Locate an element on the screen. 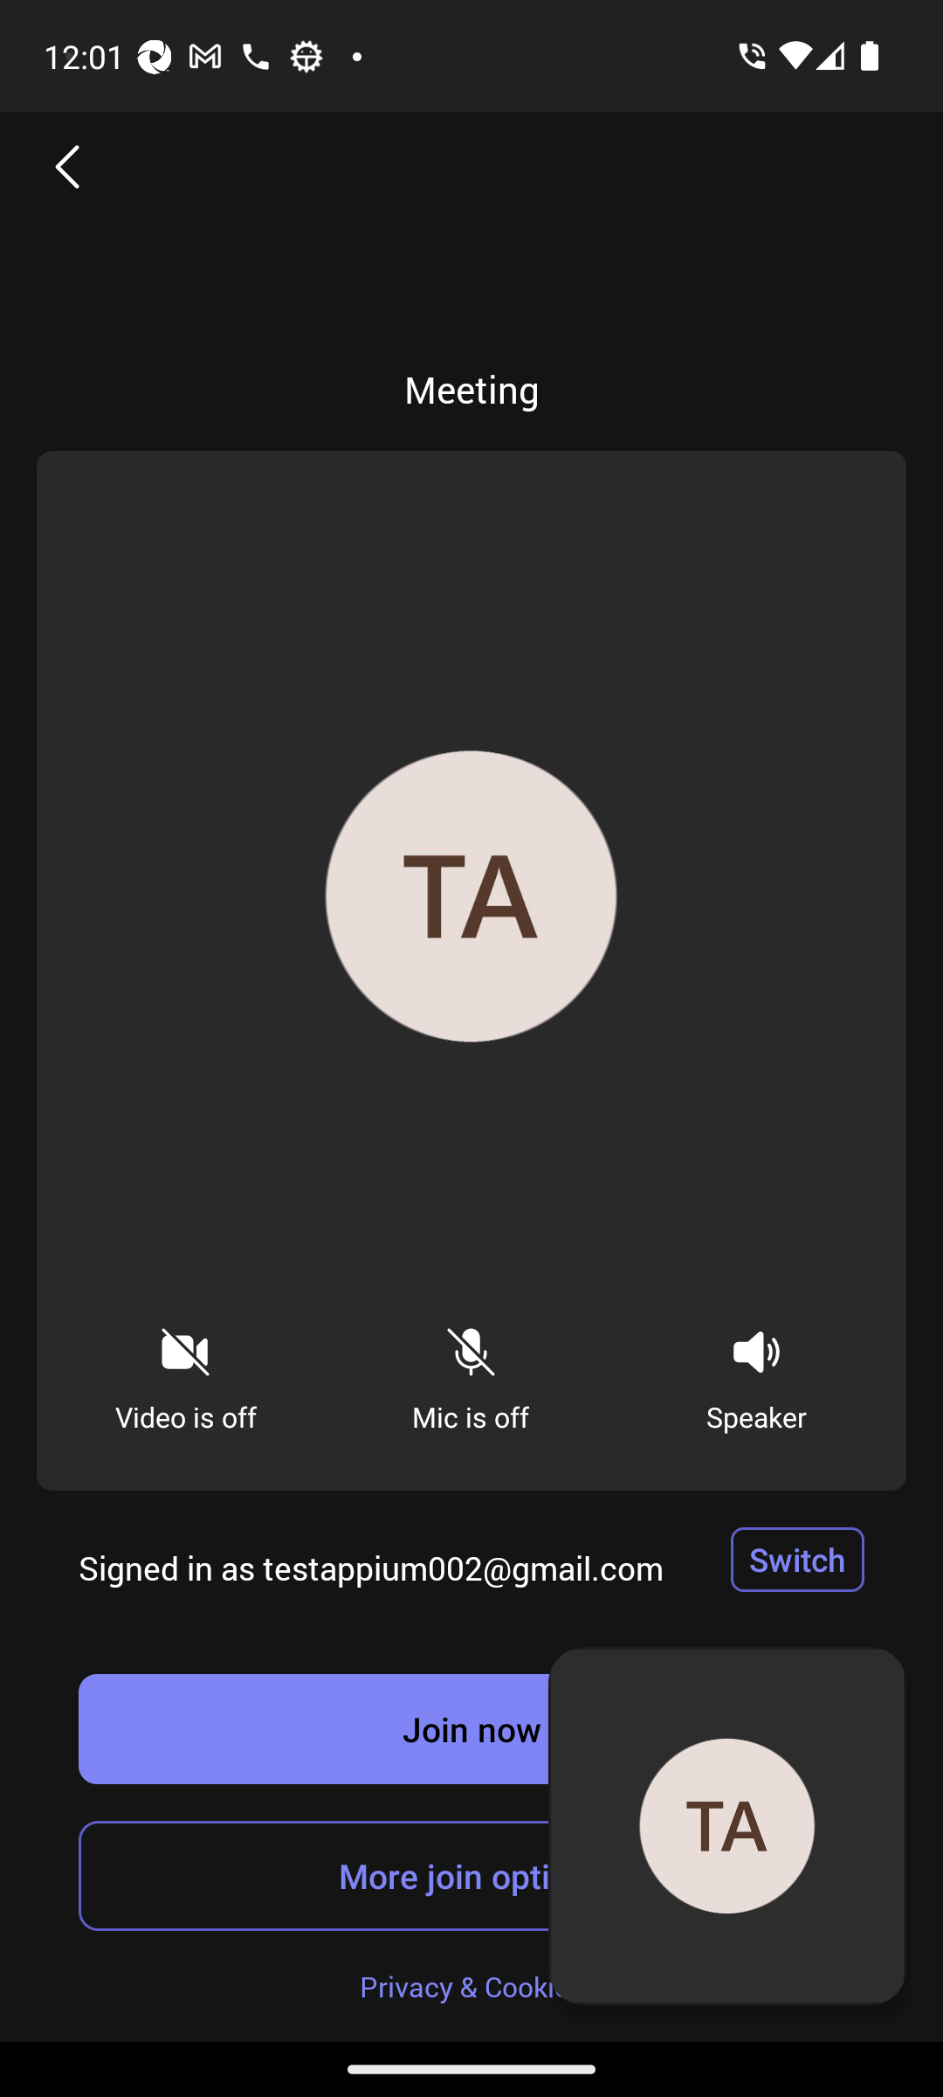 Image resolution: width=943 pixels, height=2097 pixels. Back is located at coordinates (68, 166).